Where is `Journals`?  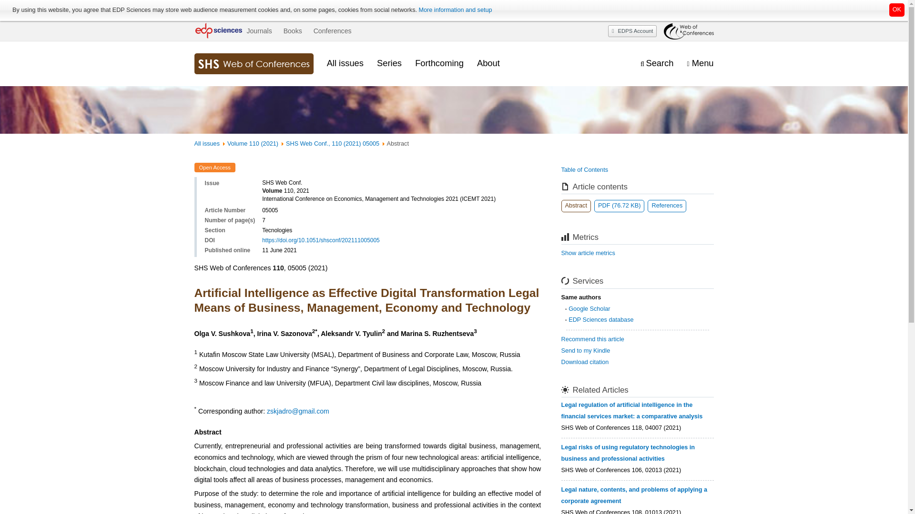
Journals is located at coordinates (259, 31).